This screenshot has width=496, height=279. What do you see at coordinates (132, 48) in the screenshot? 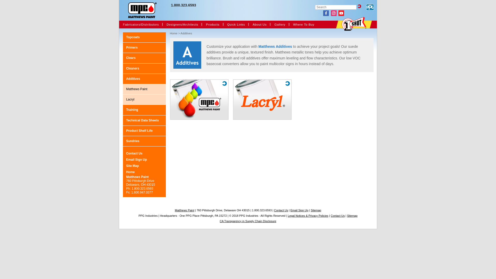
I see `Primers` at bounding box center [132, 48].